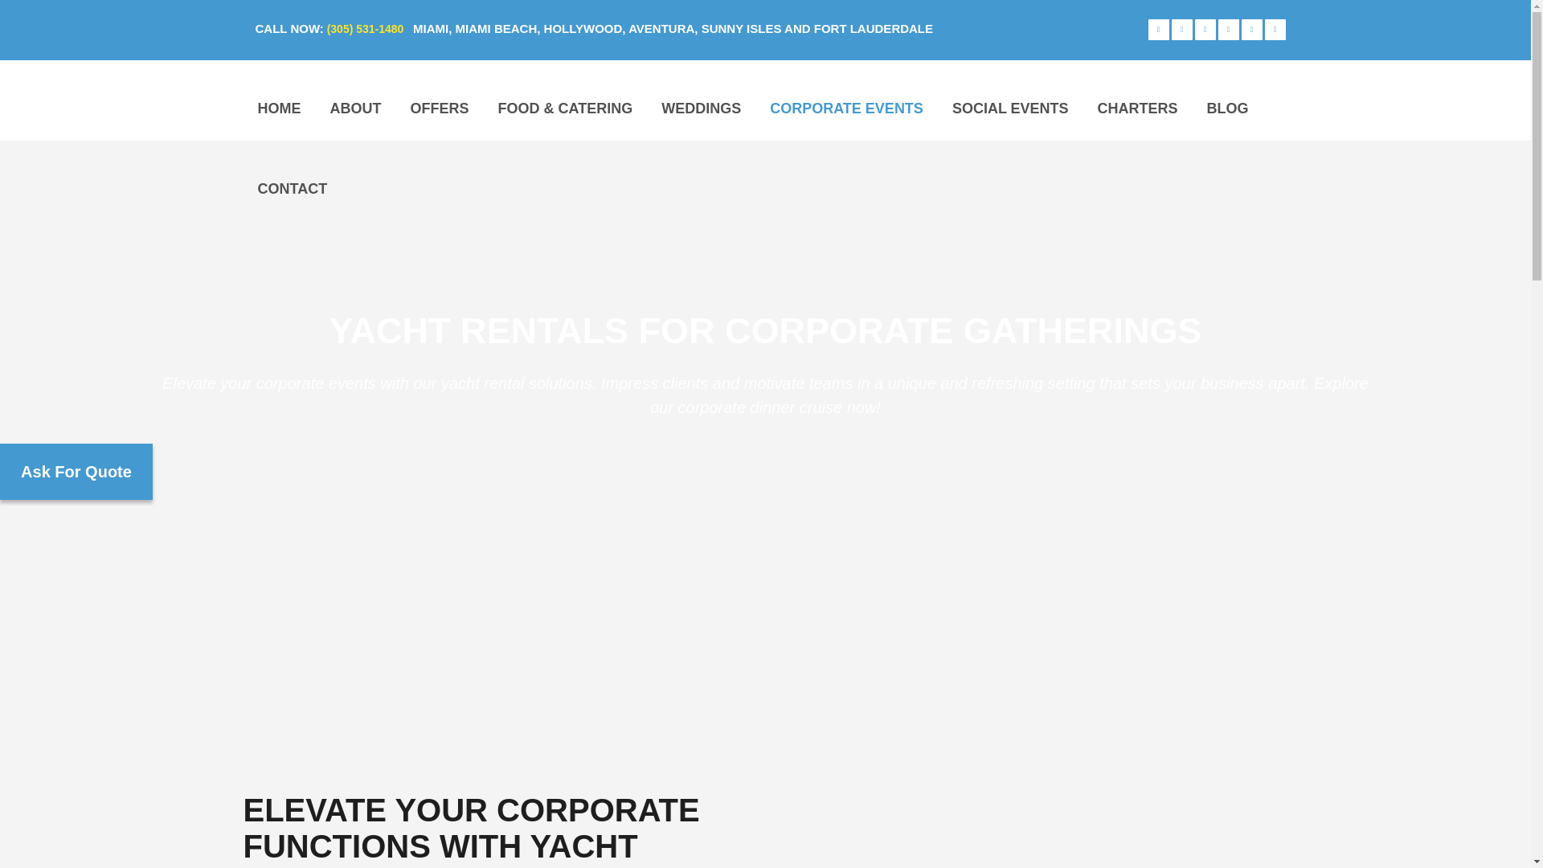  I want to click on About, so click(354, 108).